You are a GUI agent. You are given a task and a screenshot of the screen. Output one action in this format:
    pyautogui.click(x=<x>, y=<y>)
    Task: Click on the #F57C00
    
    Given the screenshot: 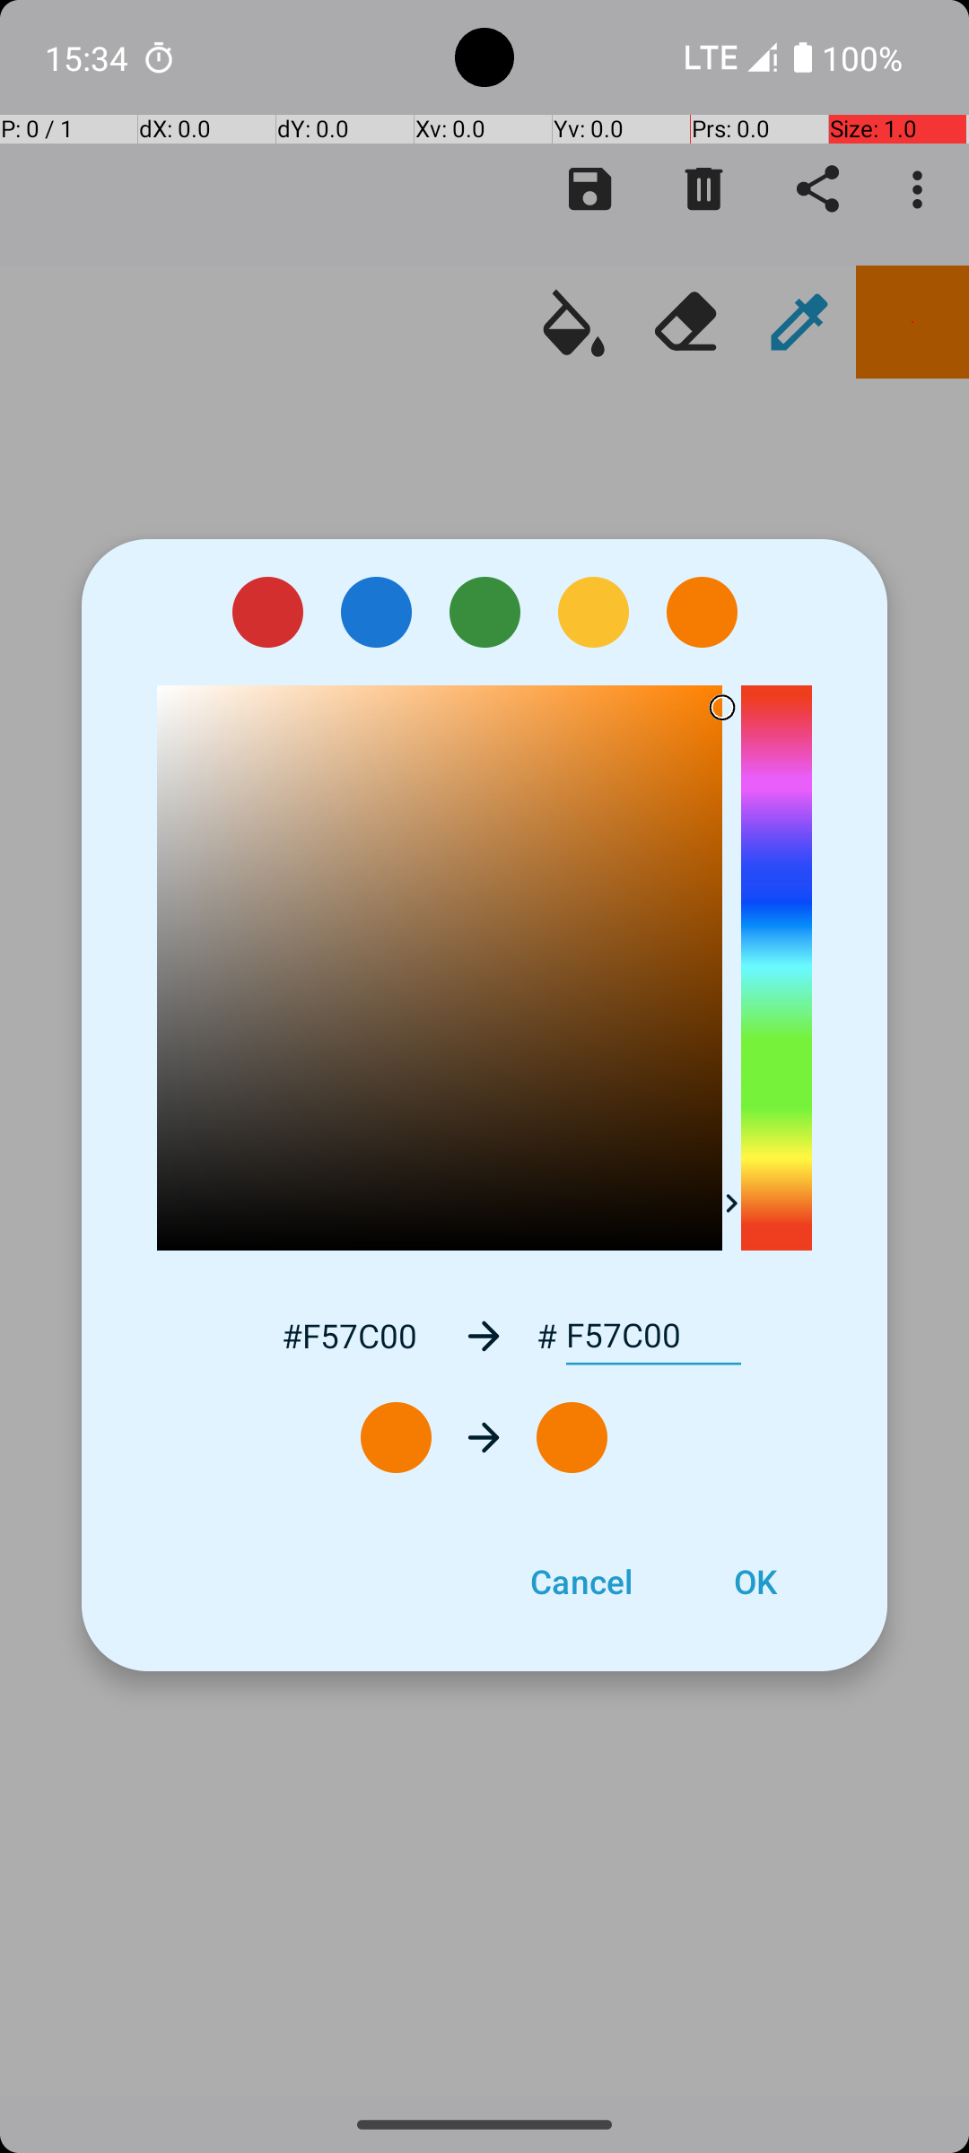 What is the action you would take?
    pyautogui.click(x=349, y=1335)
    